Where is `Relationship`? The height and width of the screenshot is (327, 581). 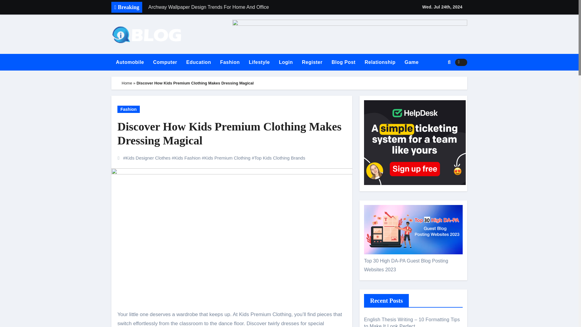
Relationship is located at coordinates (380, 62).